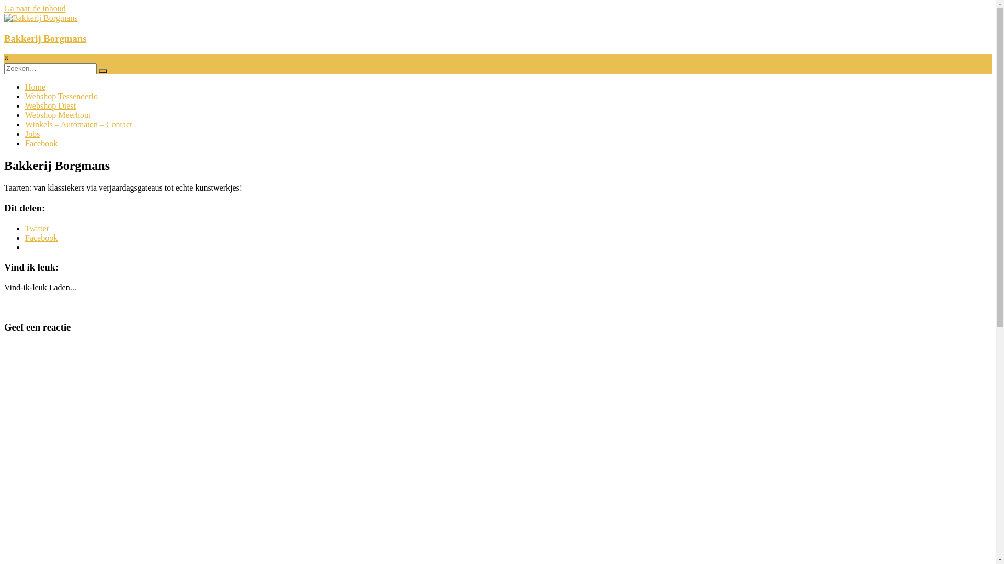  I want to click on Webshop Diest, so click(50, 105).